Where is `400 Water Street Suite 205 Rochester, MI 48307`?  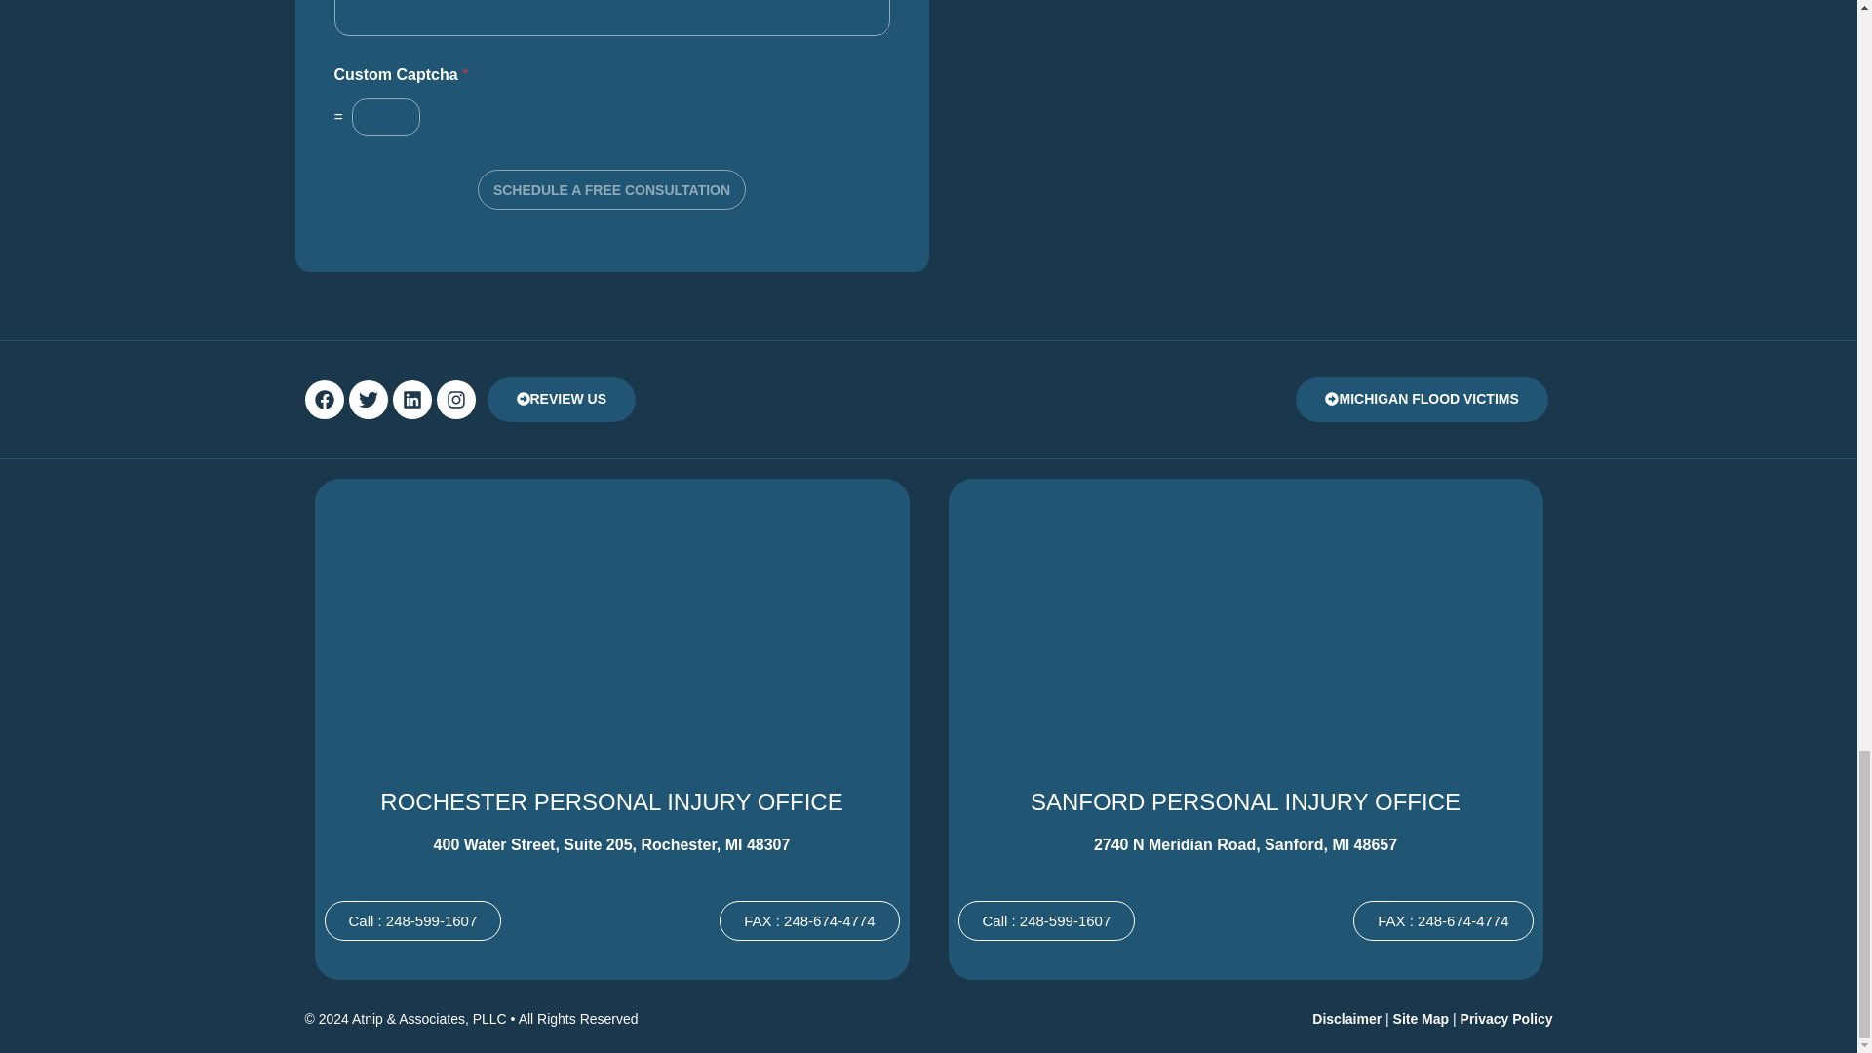 400 Water Street Suite 205 Rochester, MI 48307 is located at coordinates (610, 624).